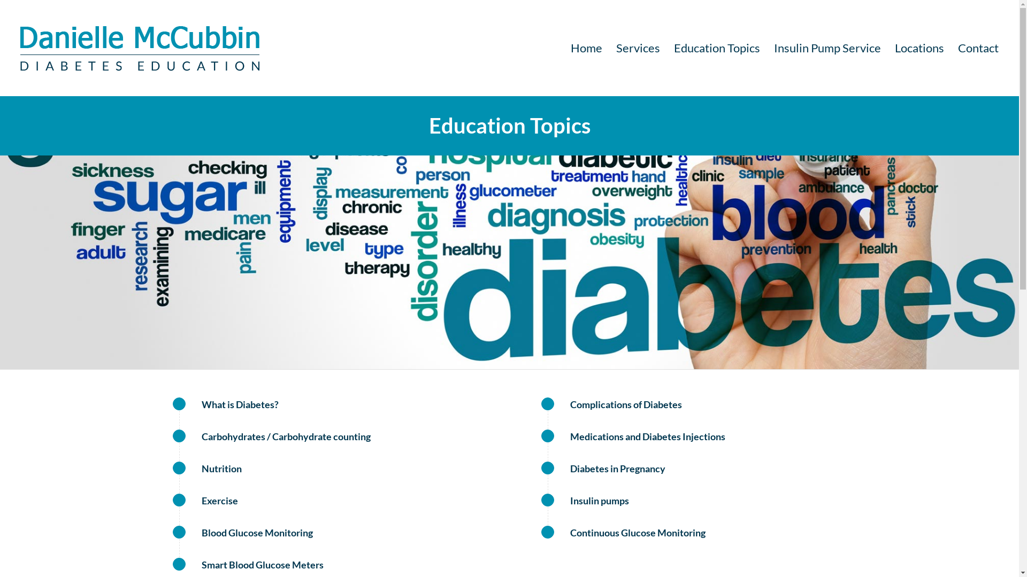  Describe the element at coordinates (548, 436) in the screenshot. I see `Medications and Diabetes Injections` at that location.